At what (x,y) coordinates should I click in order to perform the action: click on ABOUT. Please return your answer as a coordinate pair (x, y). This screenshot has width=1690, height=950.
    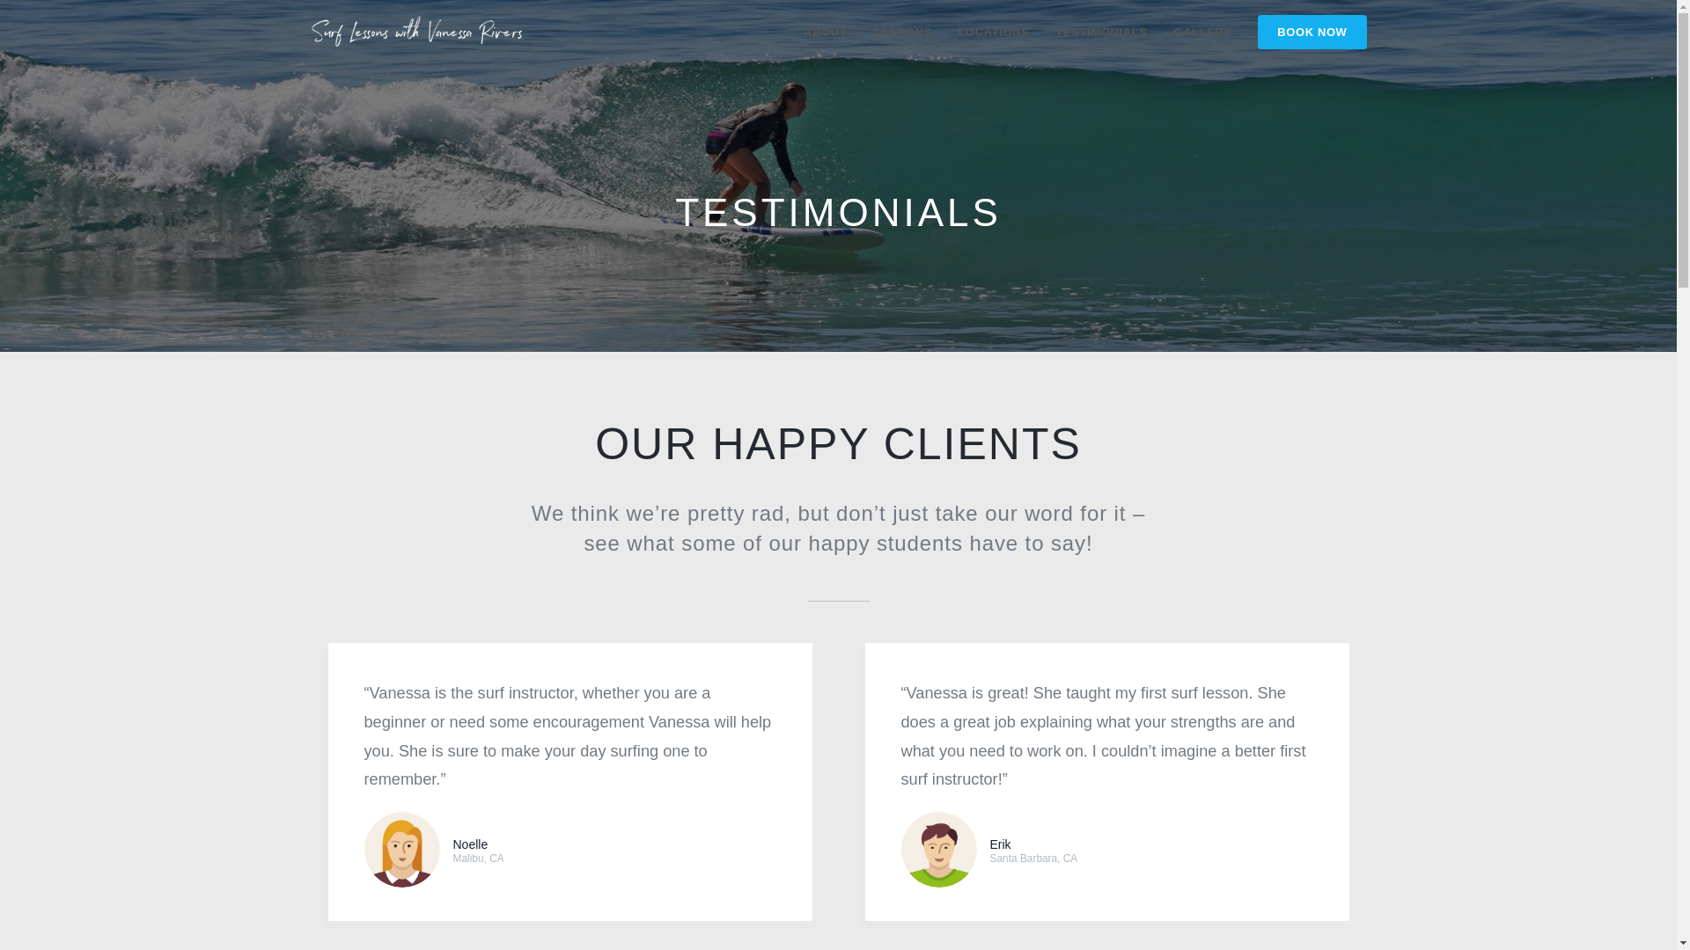
    Looking at the image, I should click on (826, 33).